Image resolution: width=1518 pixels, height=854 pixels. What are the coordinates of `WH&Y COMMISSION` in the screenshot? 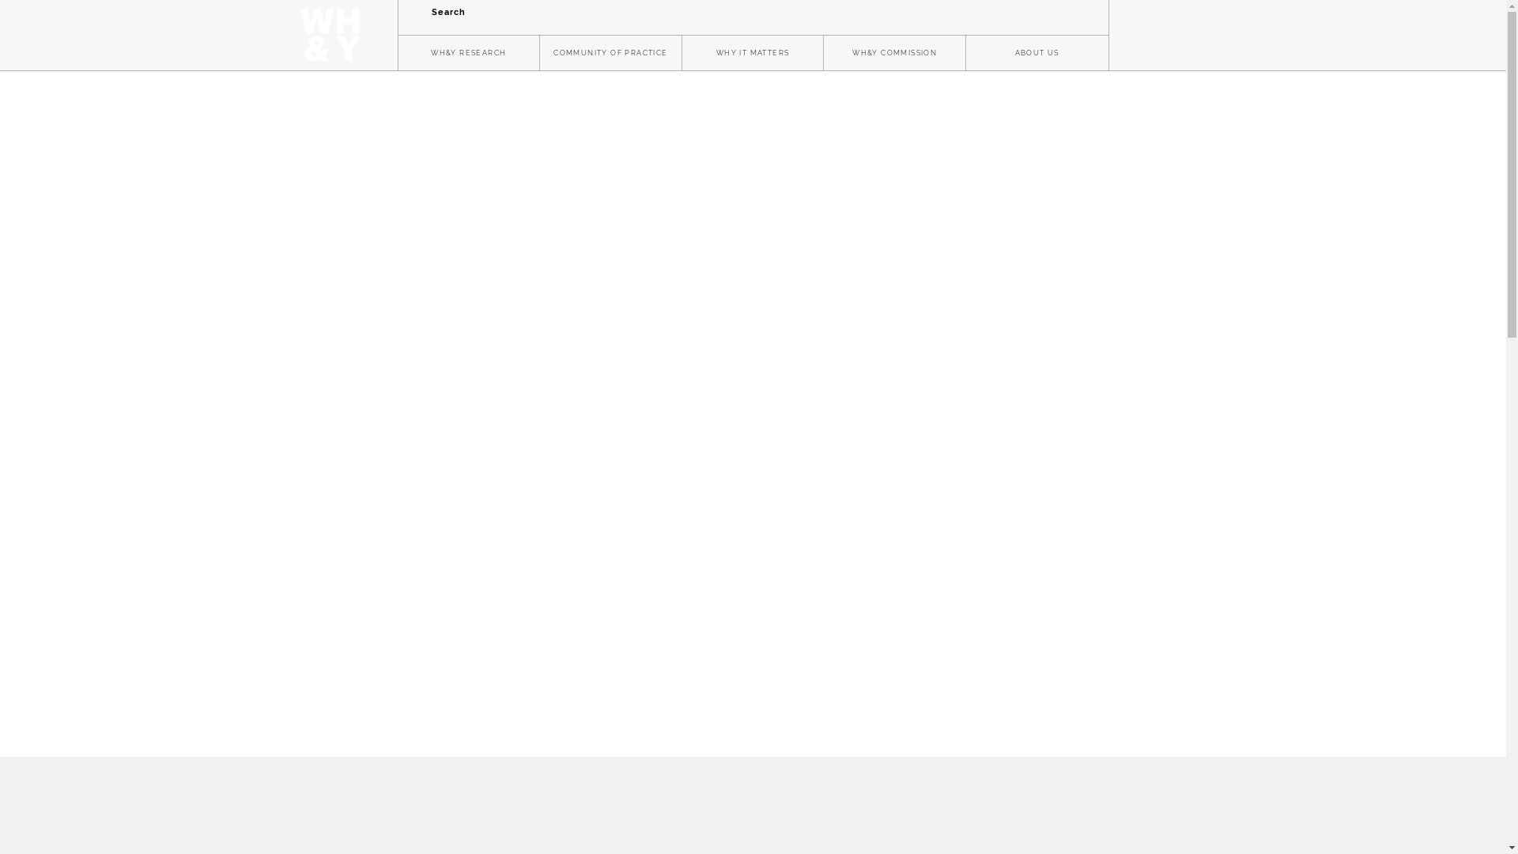 It's located at (895, 54).